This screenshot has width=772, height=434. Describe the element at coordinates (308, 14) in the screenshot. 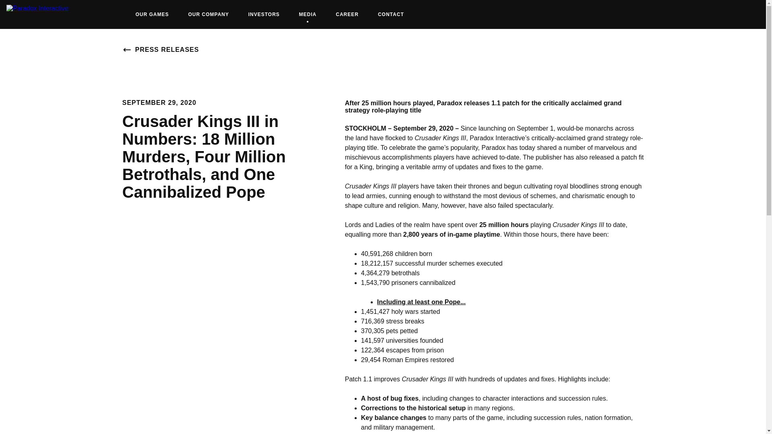

I see `CONTACT` at that location.